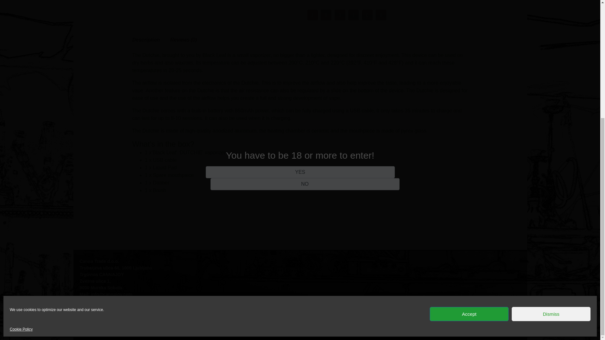 This screenshot has height=340, width=605. I want to click on Accept, so click(469, 136).